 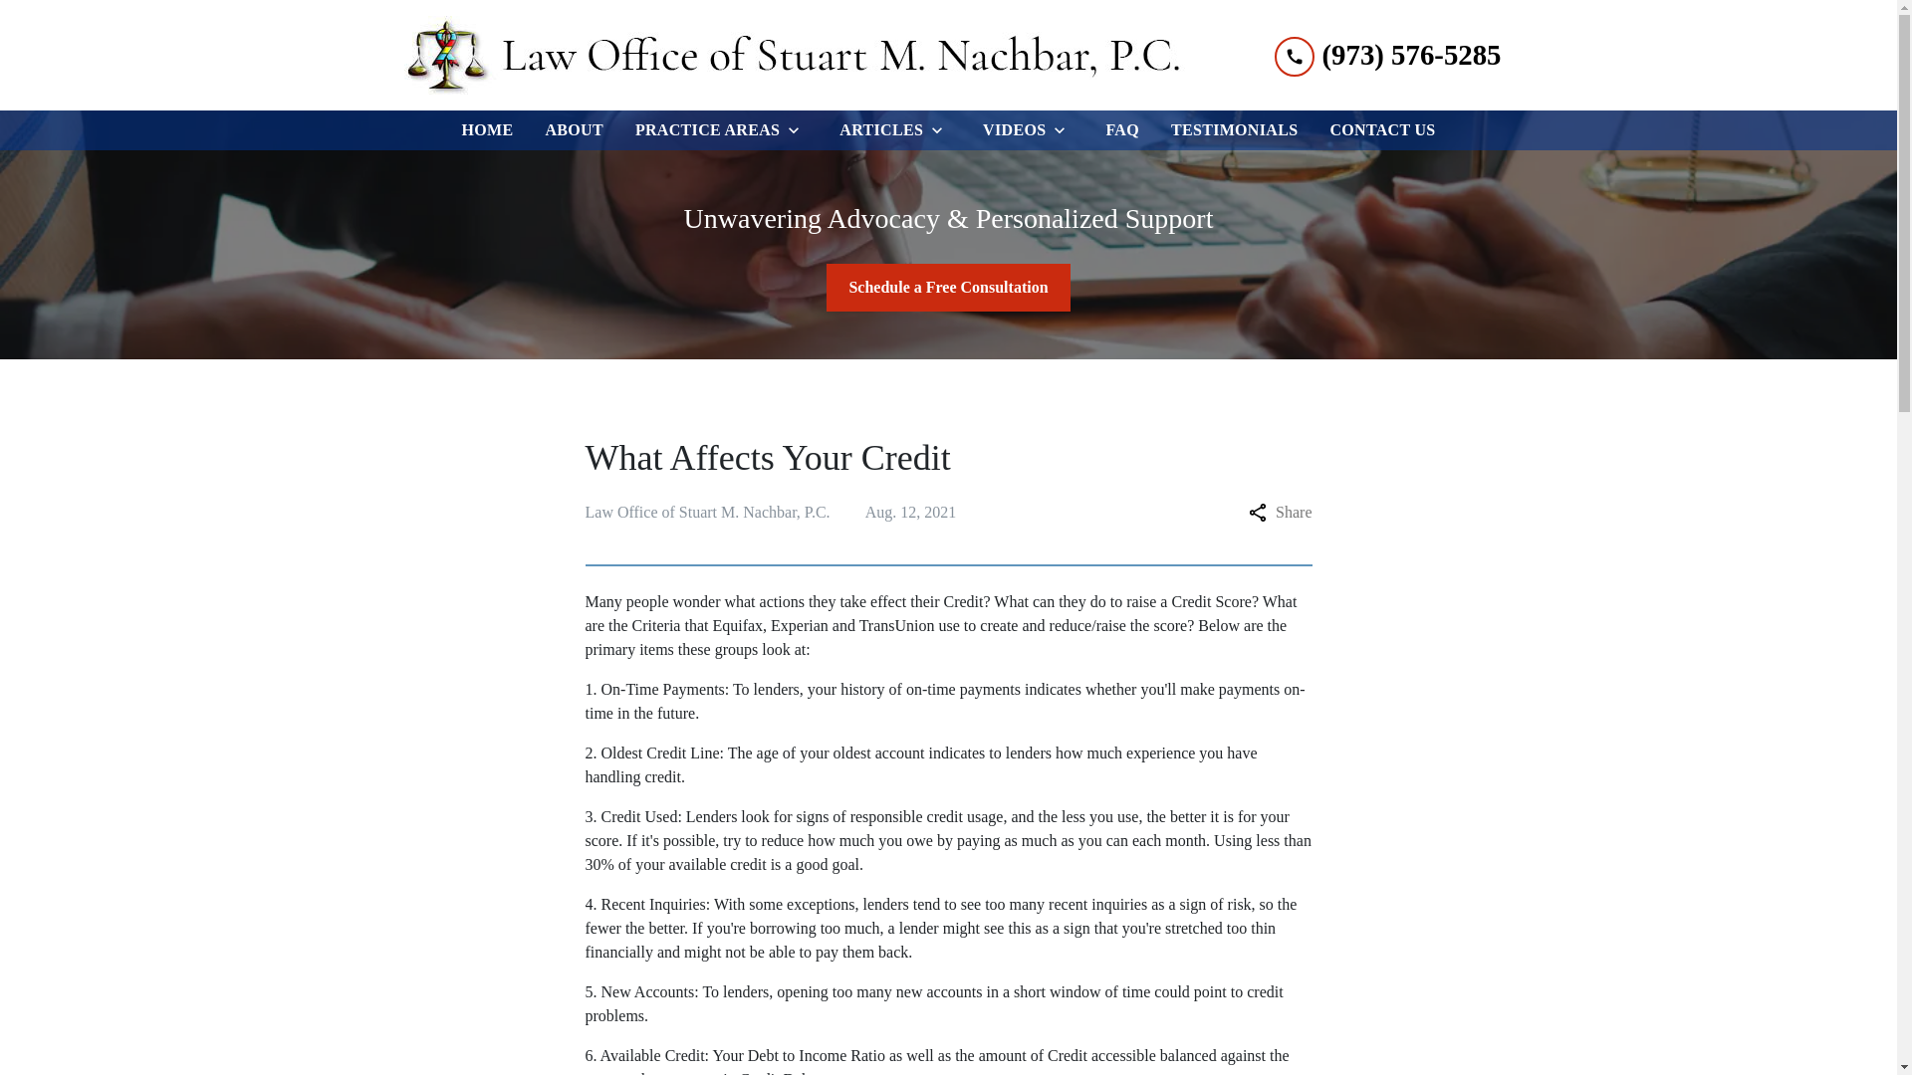 What do you see at coordinates (877, 130) in the screenshot?
I see `ARTICLES` at bounding box center [877, 130].